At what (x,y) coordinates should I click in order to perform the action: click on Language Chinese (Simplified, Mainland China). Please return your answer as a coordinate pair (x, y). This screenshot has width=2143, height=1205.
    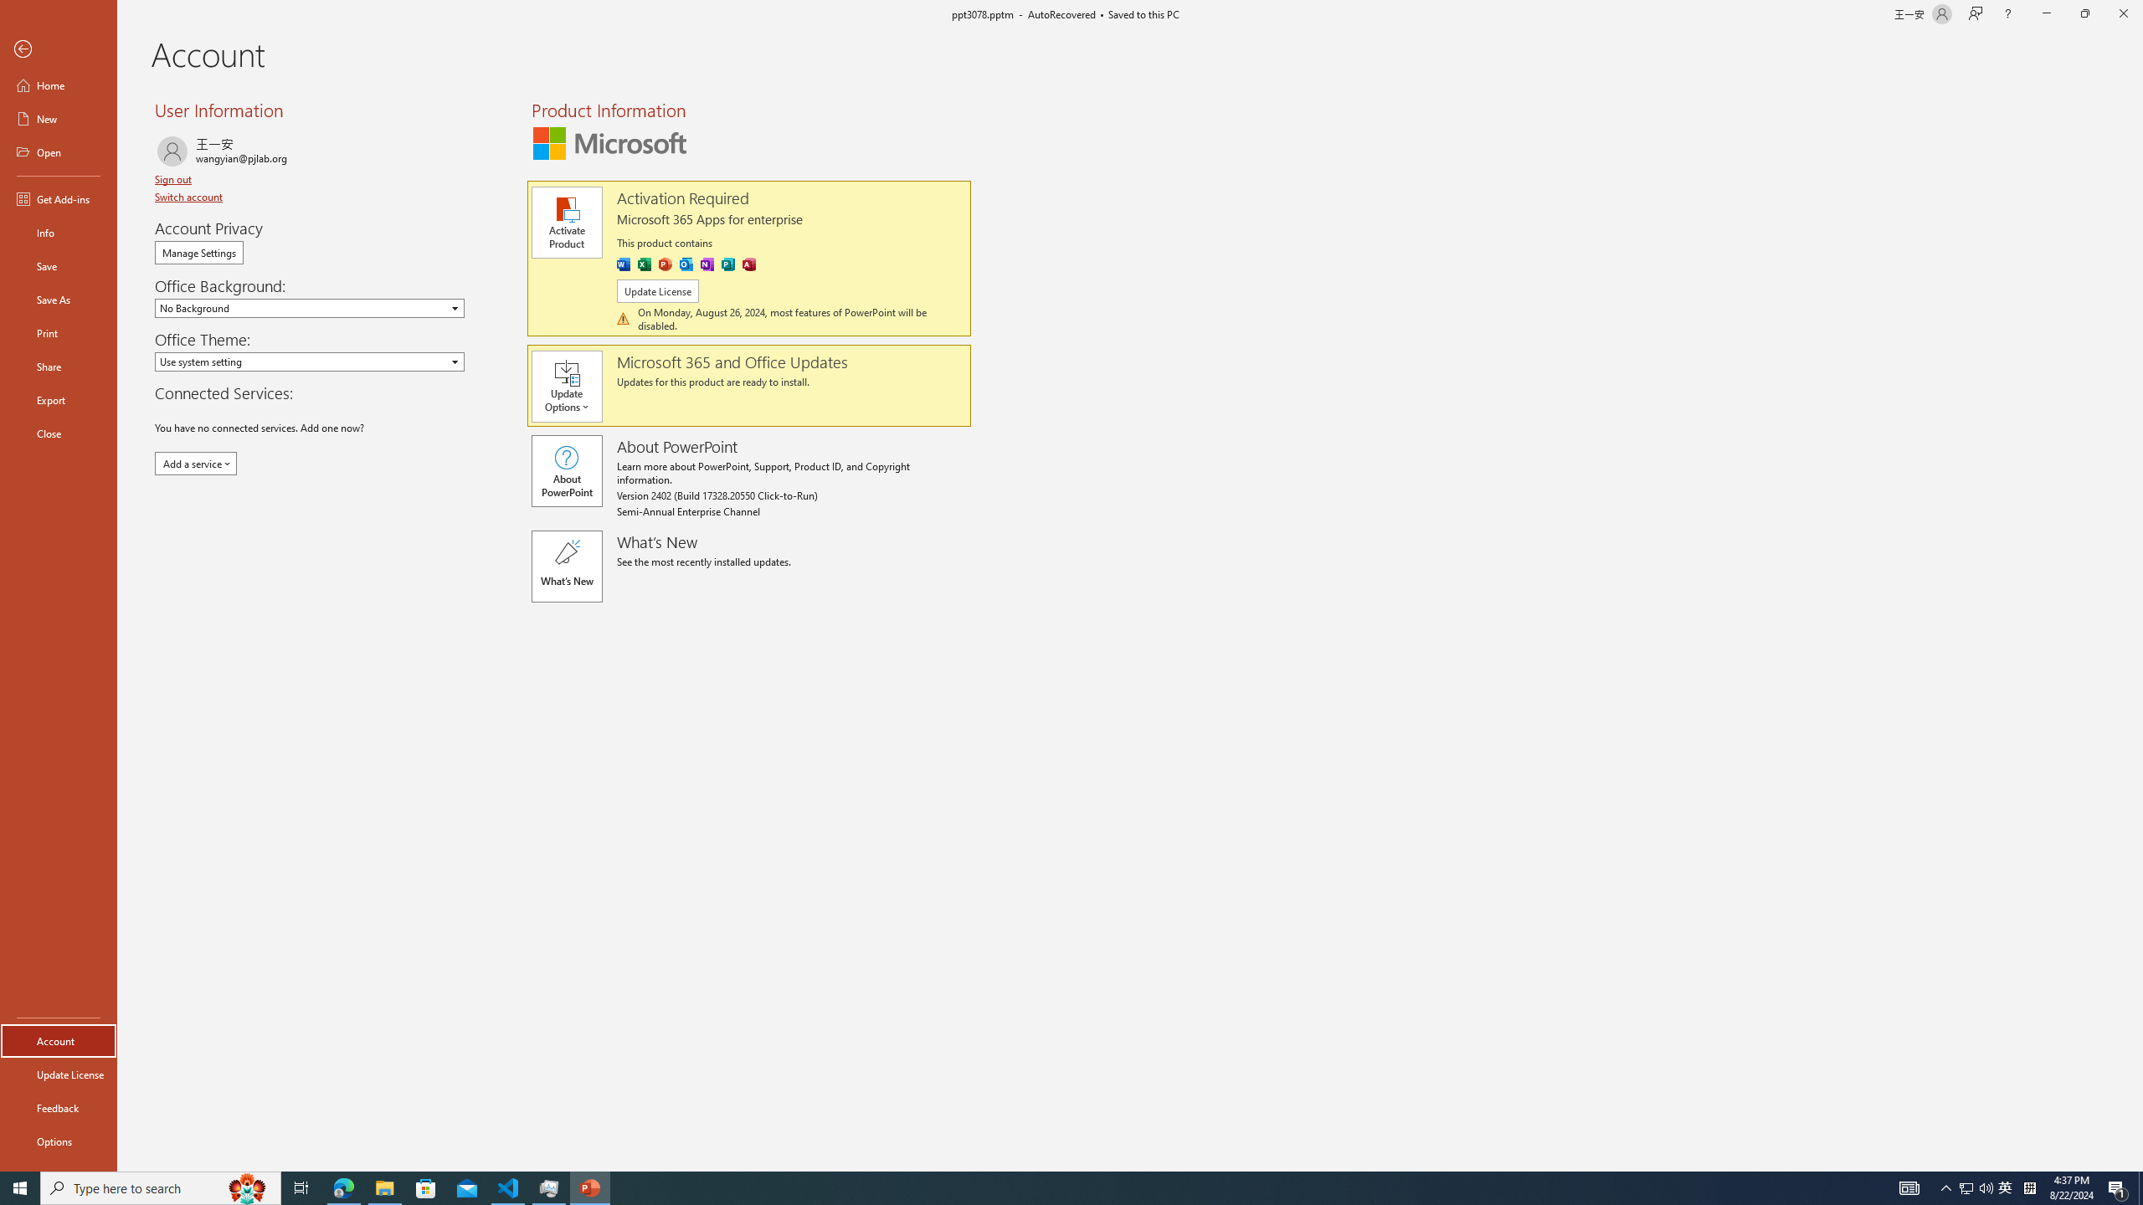
    Looking at the image, I should click on (310, 1138).